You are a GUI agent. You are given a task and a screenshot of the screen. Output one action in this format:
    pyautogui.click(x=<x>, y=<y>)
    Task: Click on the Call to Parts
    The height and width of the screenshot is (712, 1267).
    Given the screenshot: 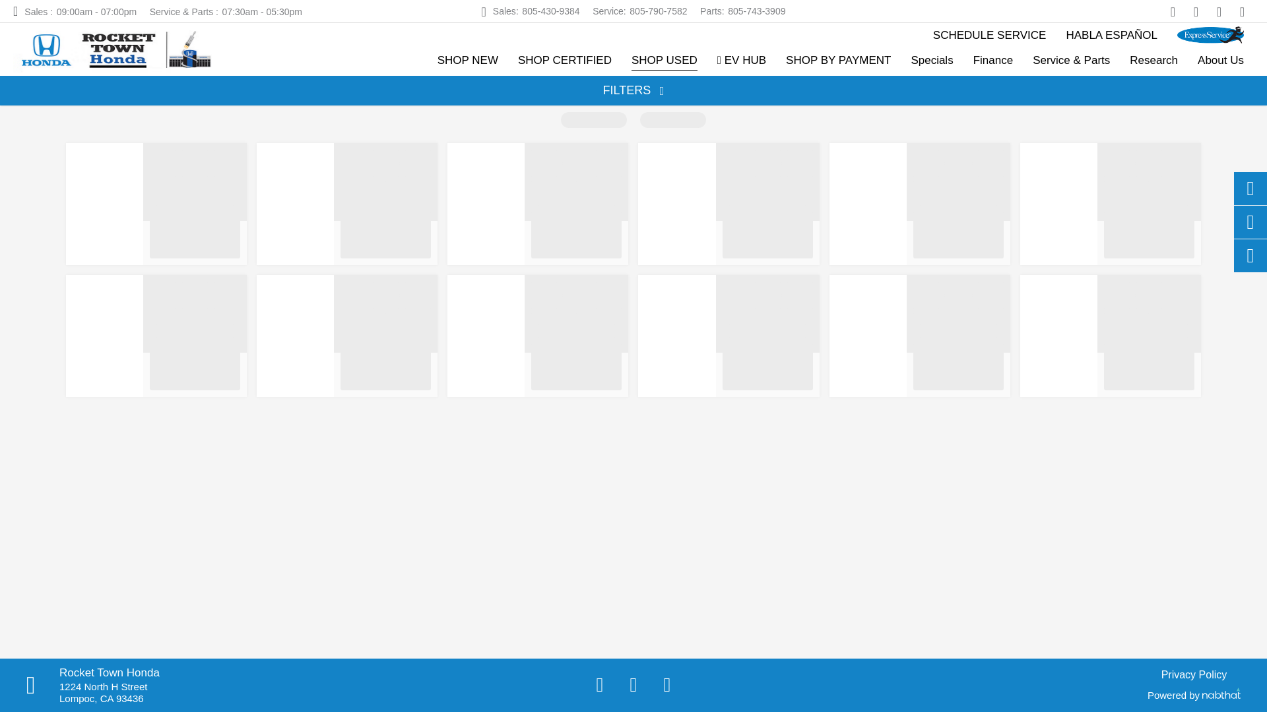 What is the action you would take?
    pyautogui.click(x=1210, y=34)
    